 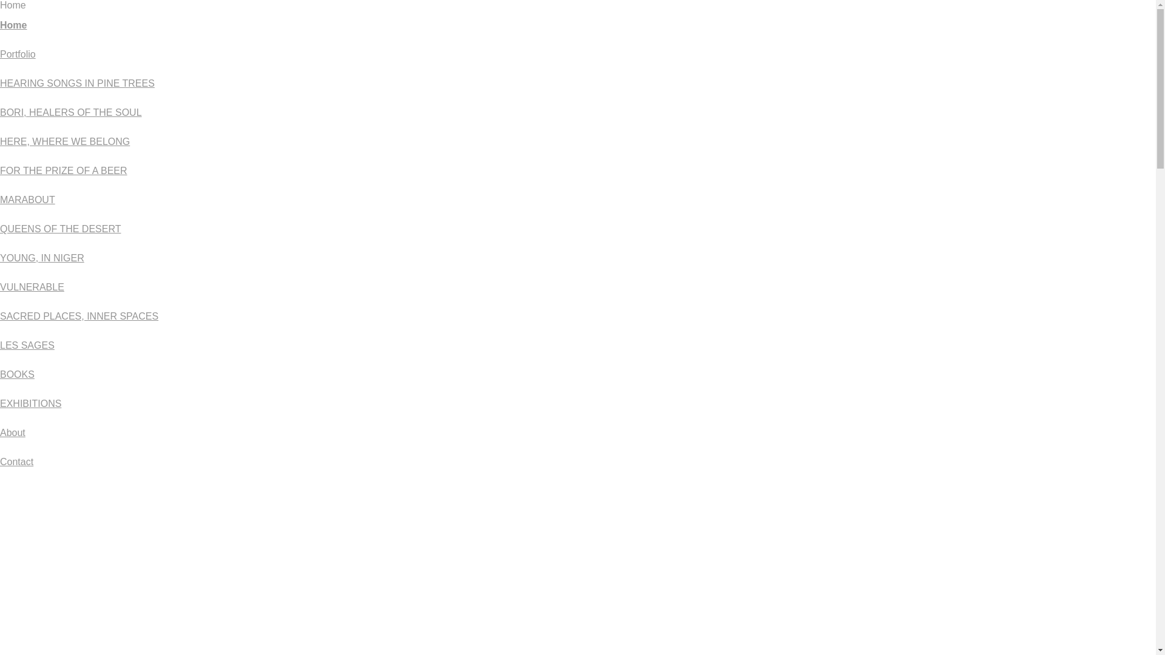 What do you see at coordinates (28, 200) in the screenshot?
I see `MARABOUT` at bounding box center [28, 200].